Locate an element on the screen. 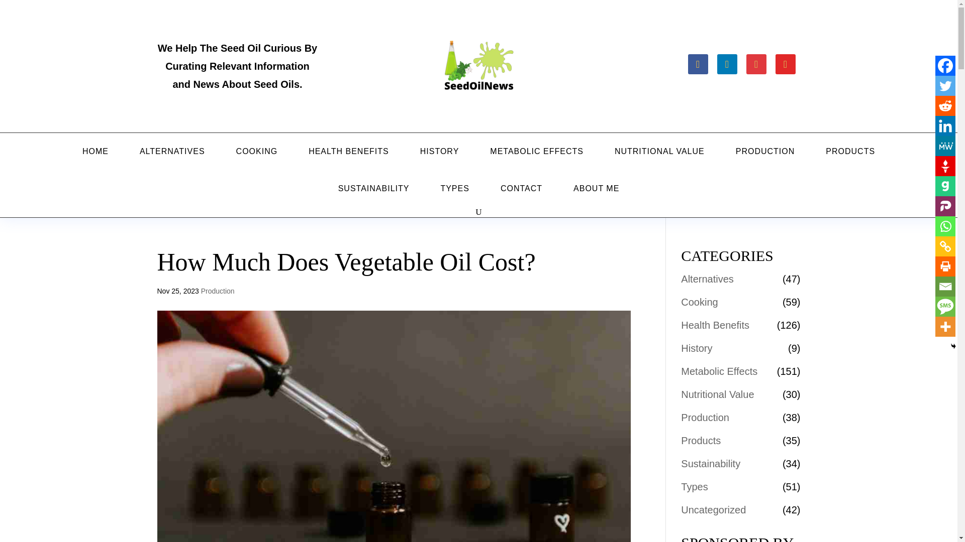 The image size is (965, 542). Follow on Facebook is located at coordinates (697, 64).